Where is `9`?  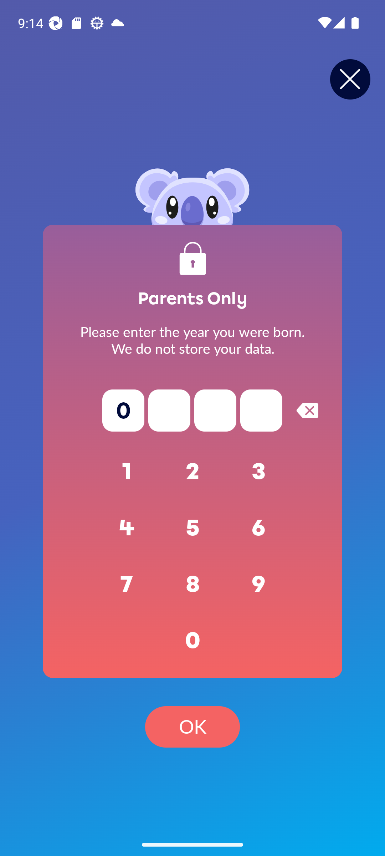
9 is located at coordinates (259, 584).